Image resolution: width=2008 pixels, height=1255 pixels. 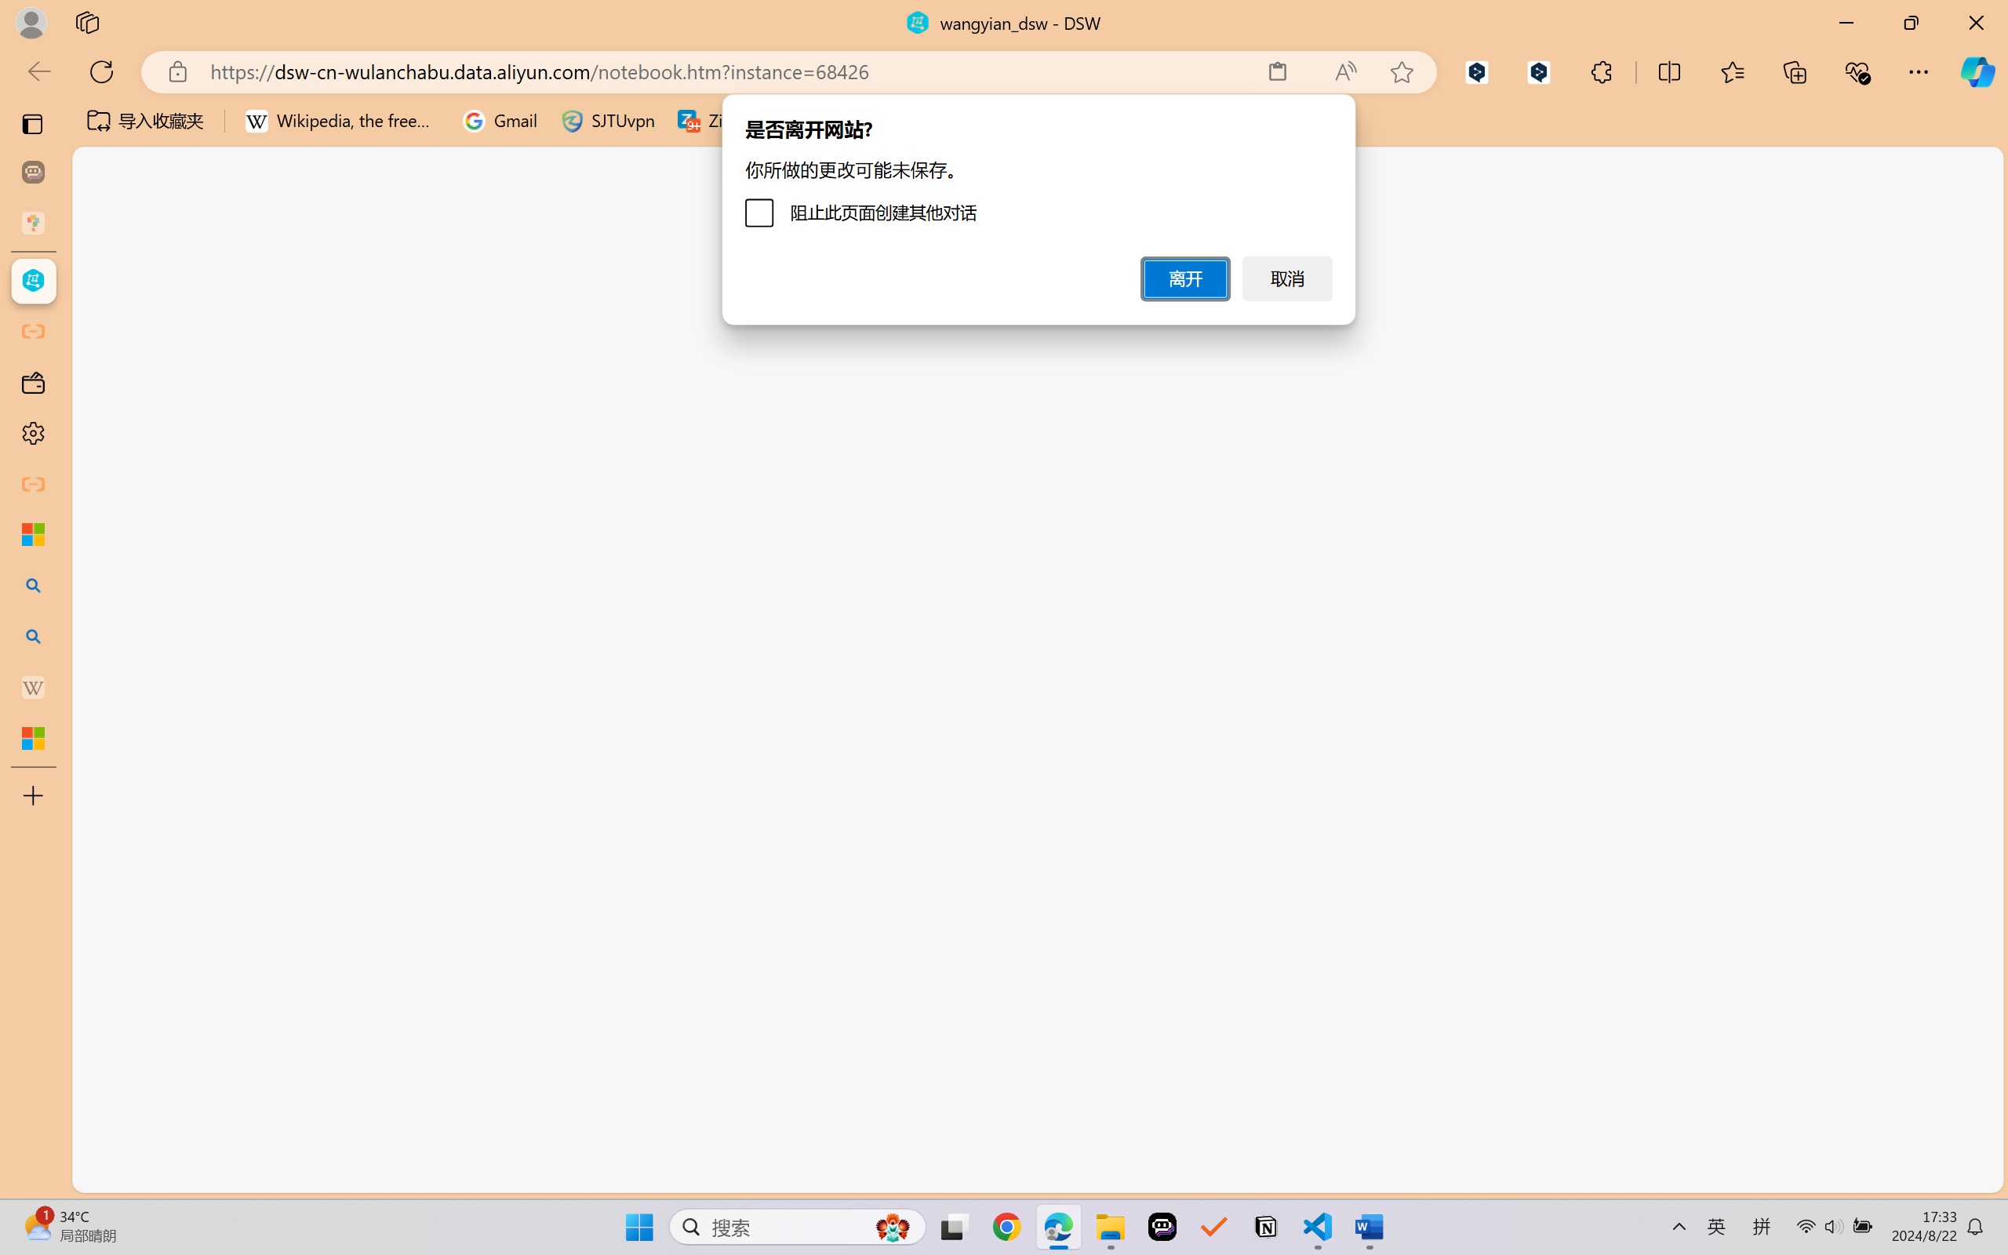 What do you see at coordinates (260, 1112) in the screenshot?
I see `Outline Section` at bounding box center [260, 1112].